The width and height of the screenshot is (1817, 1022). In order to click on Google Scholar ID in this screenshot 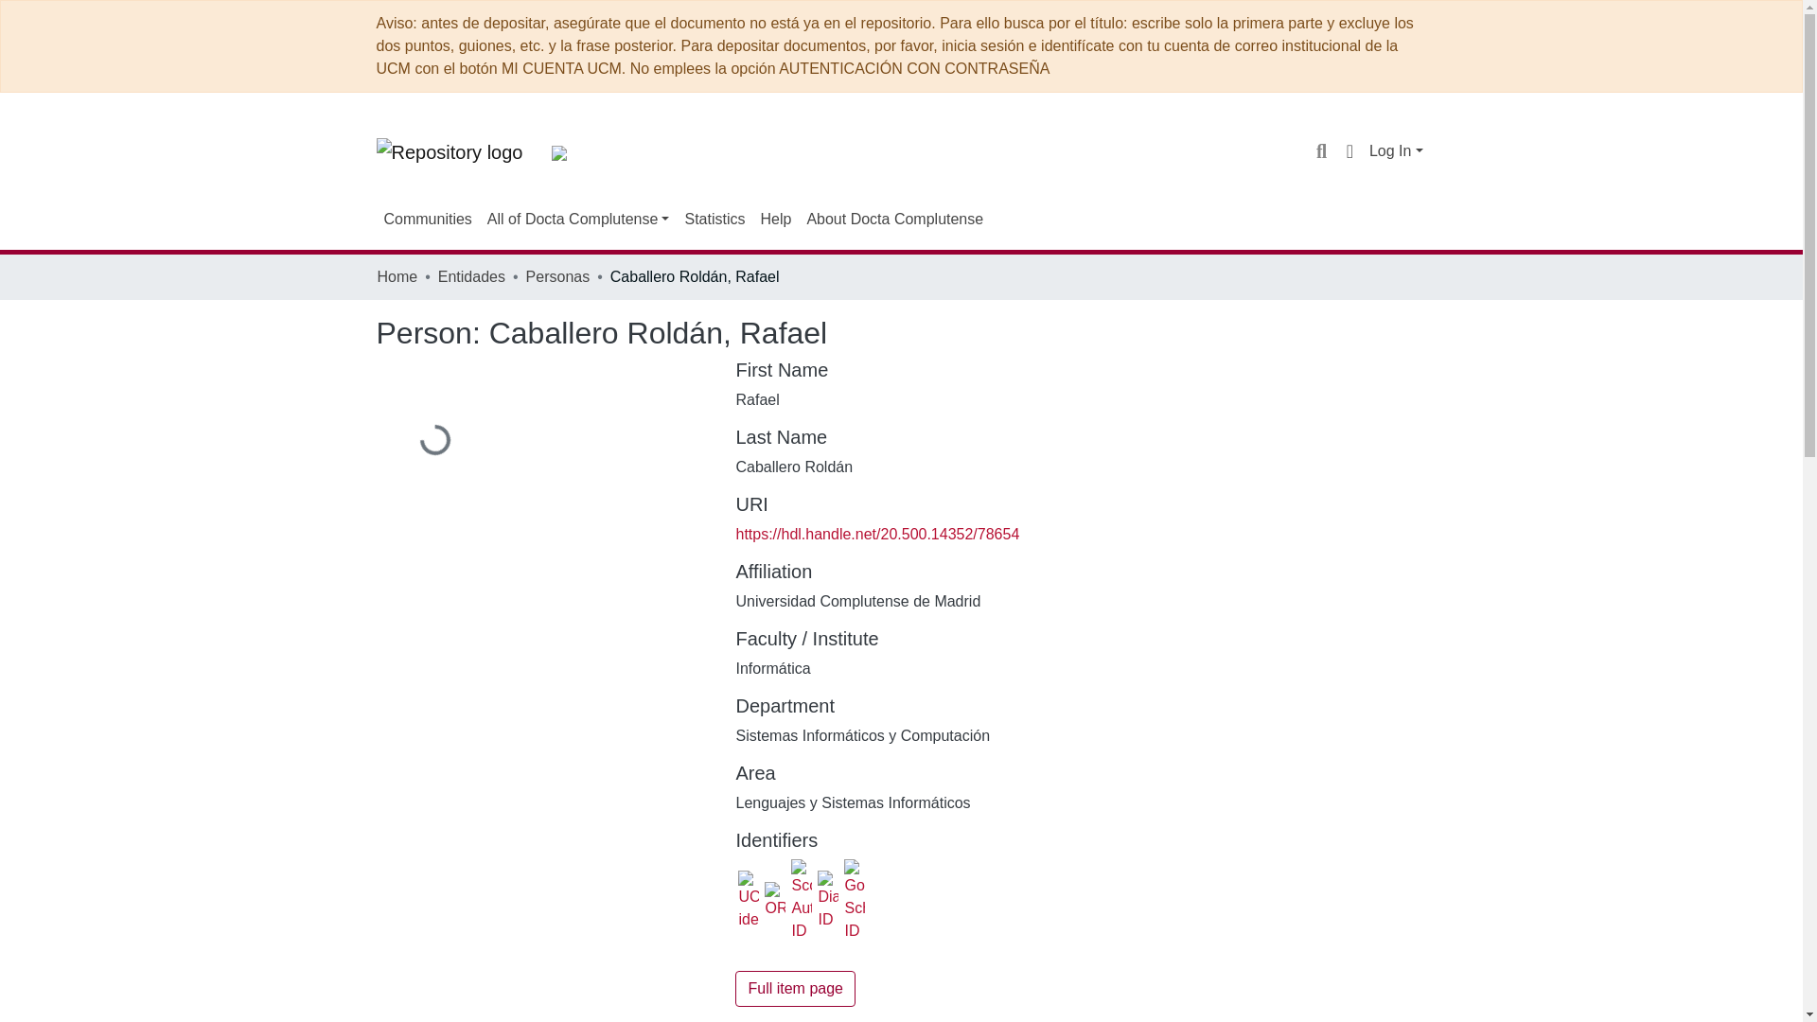, I will do `click(854, 901)`.